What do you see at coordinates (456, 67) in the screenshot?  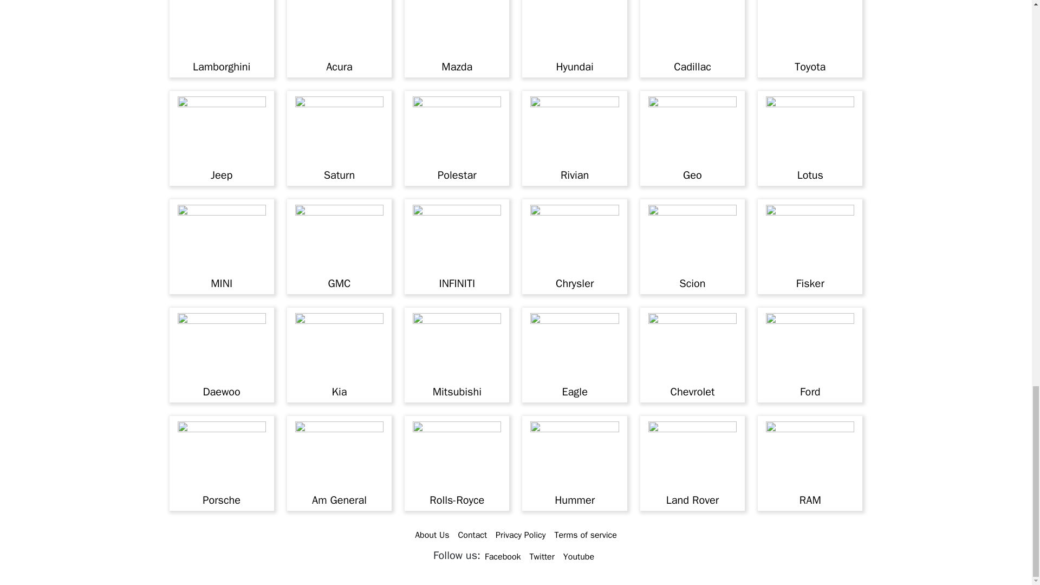 I see `Mazda` at bounding box center [456, 67].